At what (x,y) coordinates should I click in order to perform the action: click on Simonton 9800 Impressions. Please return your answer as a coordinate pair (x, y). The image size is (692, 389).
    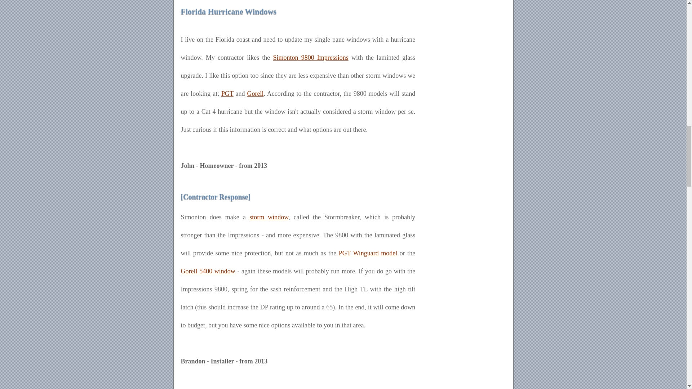
    Looking at the image, I should click on (310, 58).